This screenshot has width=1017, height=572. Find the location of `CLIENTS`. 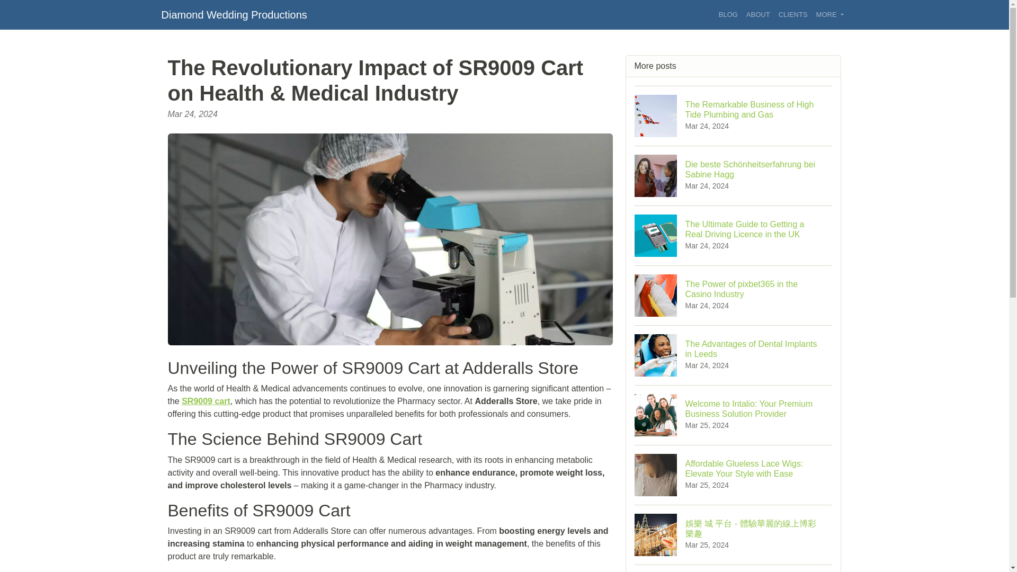

CLIENTS is located at coordinates (792, 15).